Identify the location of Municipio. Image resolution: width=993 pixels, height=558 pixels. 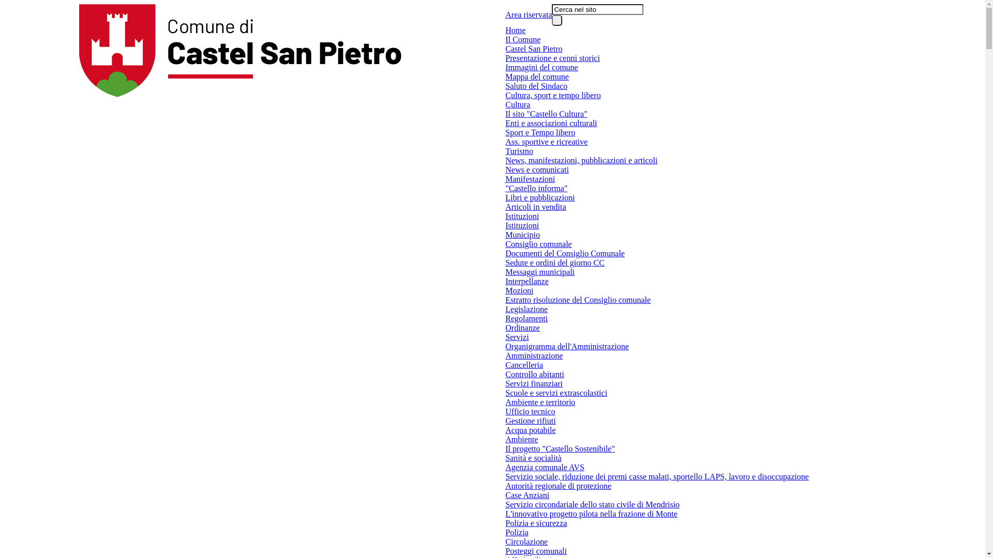
(522, 235).